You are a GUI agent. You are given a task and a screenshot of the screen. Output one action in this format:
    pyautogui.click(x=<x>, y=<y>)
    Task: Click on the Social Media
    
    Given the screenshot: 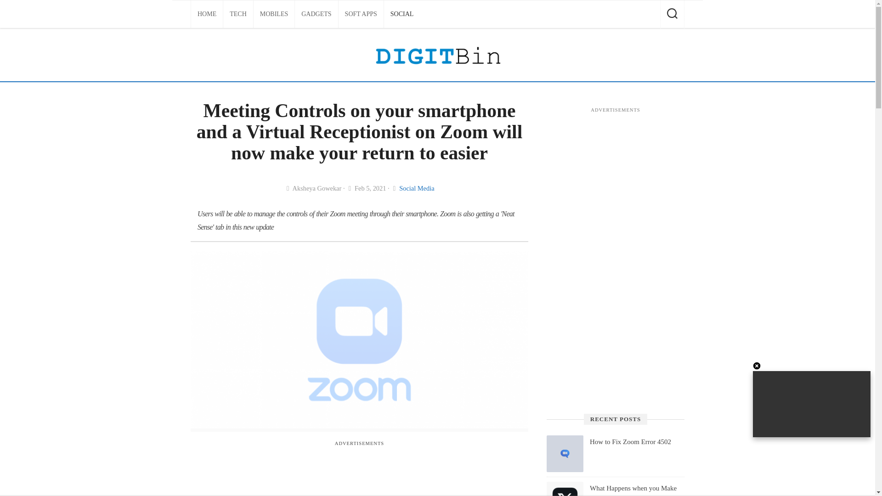 What is the action you would take?
    pyautogui.click(x=416, y=188)
    